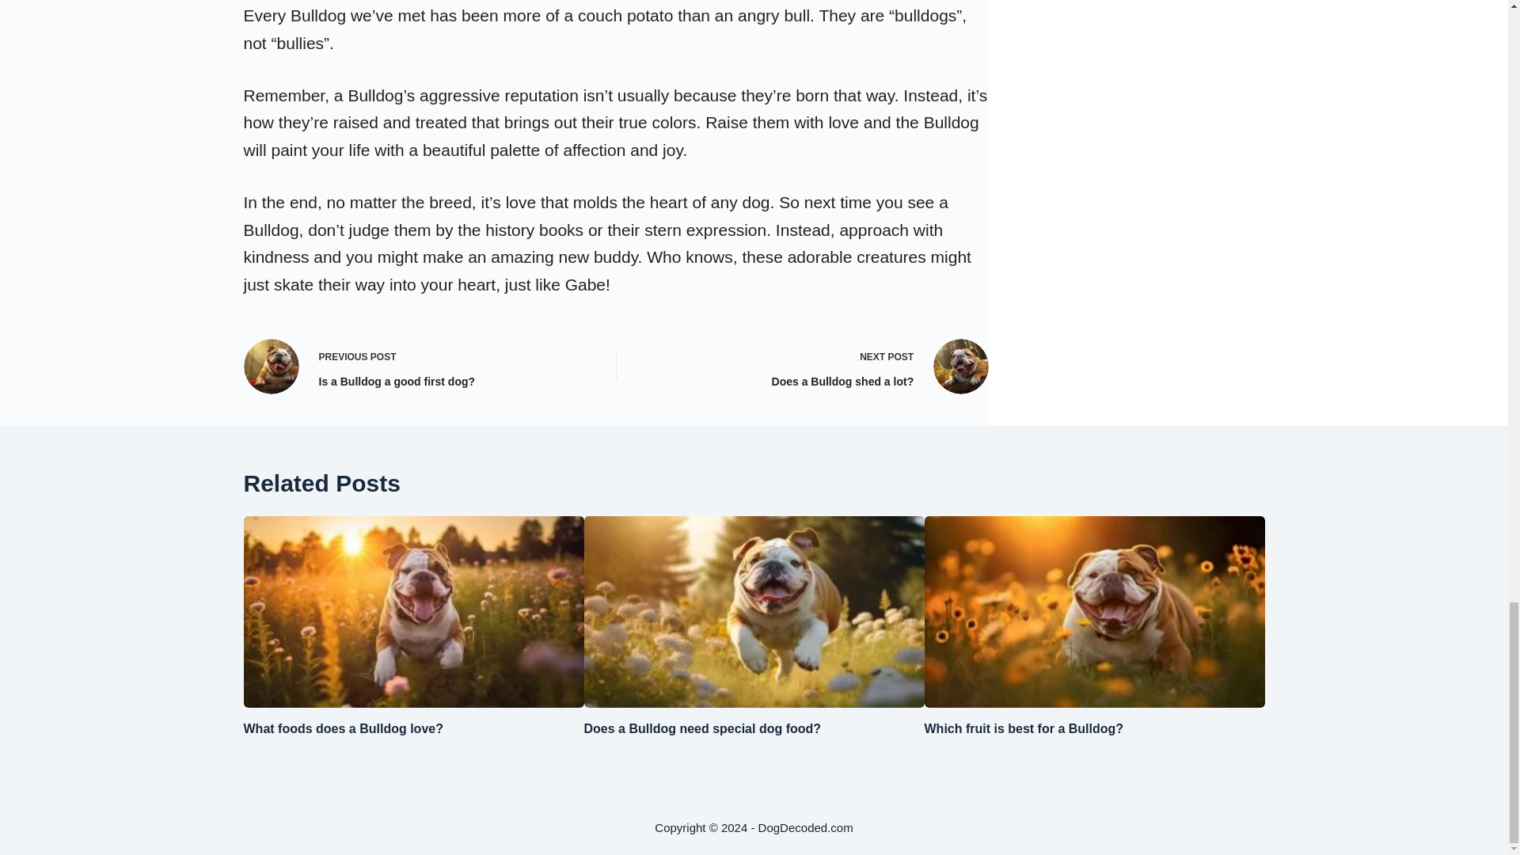  I want to click on What foods does a Bulldog love?, so click(415, 366).